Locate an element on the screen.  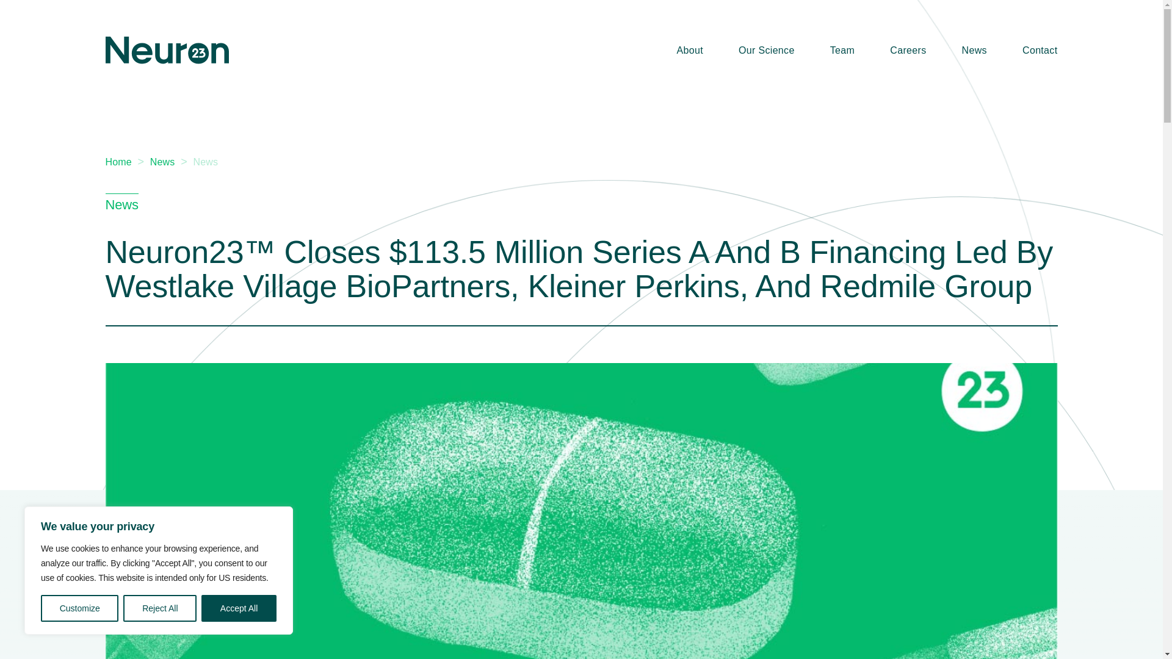
News is located at coordinates (162, 162).